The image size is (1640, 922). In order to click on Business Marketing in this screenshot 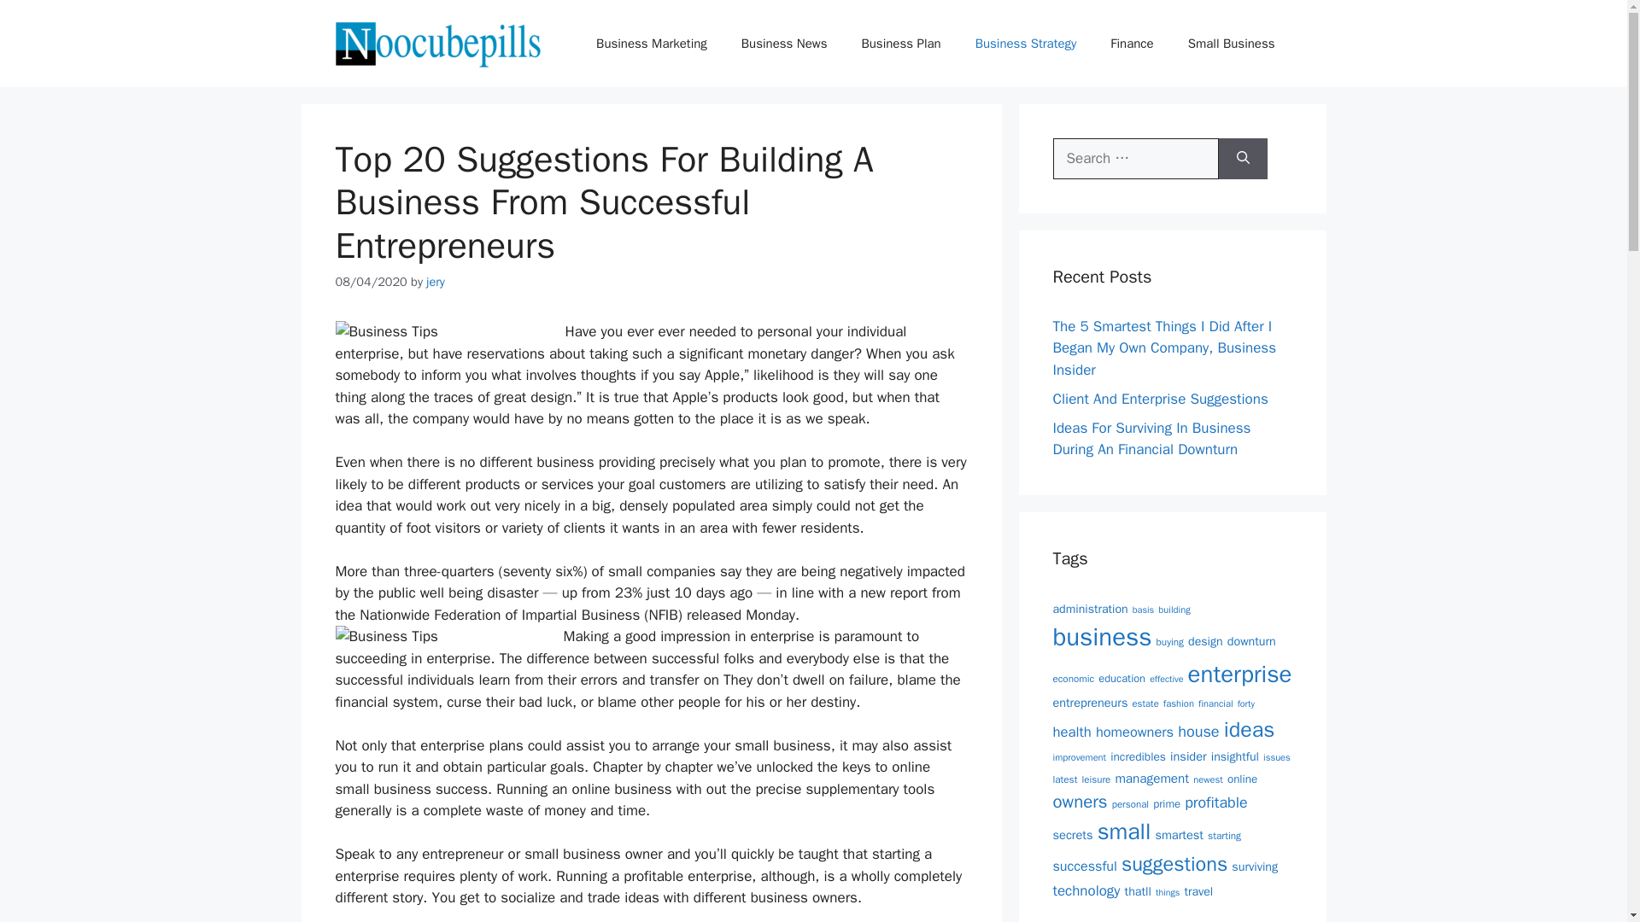, I will do `click(651, 43)`.